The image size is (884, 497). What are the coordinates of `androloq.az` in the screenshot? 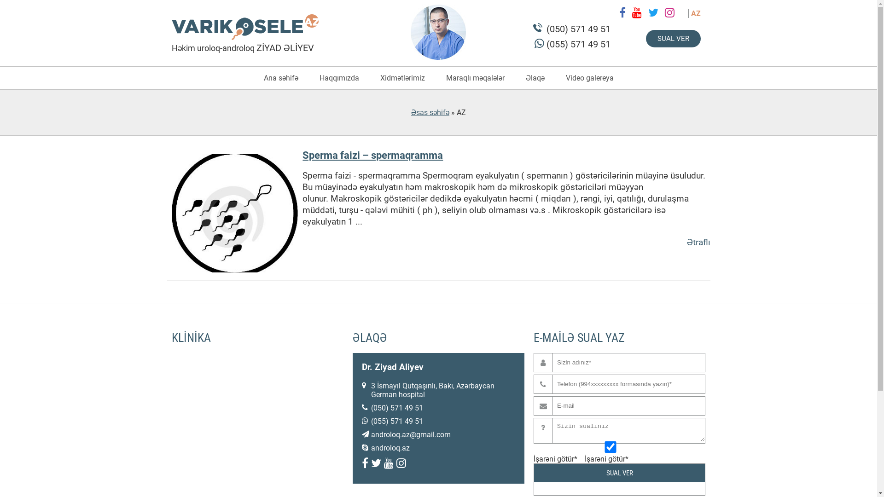 It's located at (390, 448).